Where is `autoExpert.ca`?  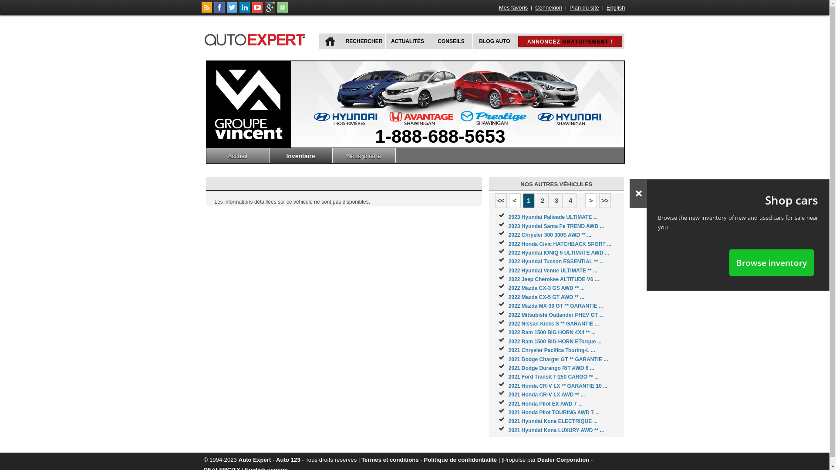
autoExpert.ca is located at coordinates (256, 38).